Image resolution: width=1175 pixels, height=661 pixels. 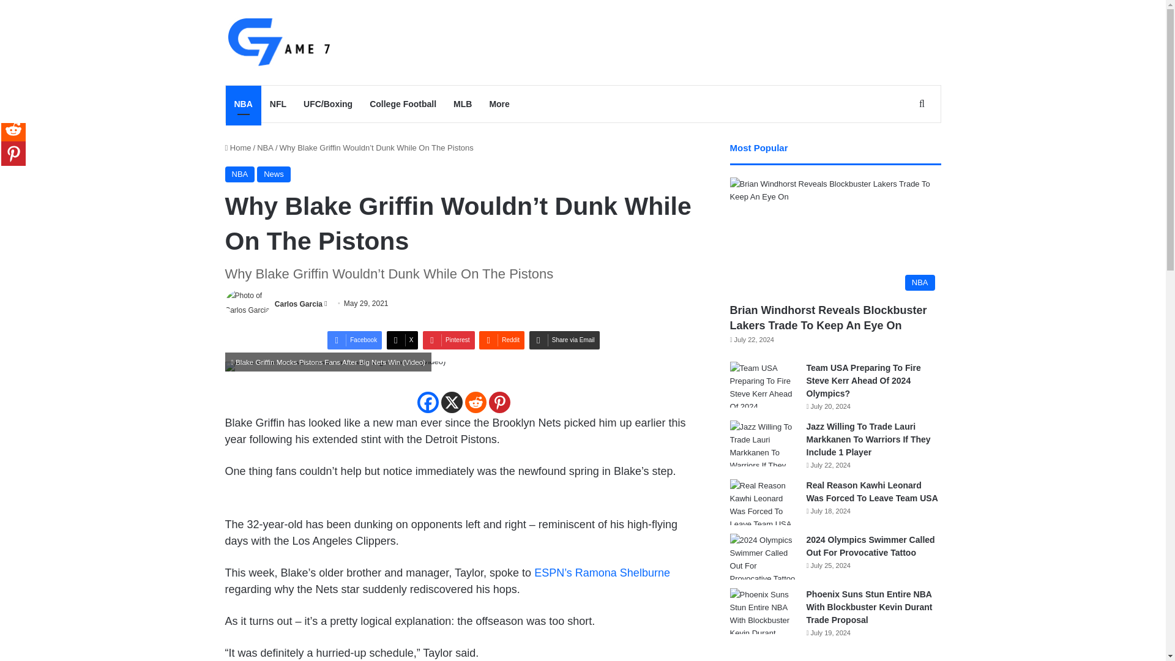 I want to click on Carlos Garcia, so click(x=299, y=304).